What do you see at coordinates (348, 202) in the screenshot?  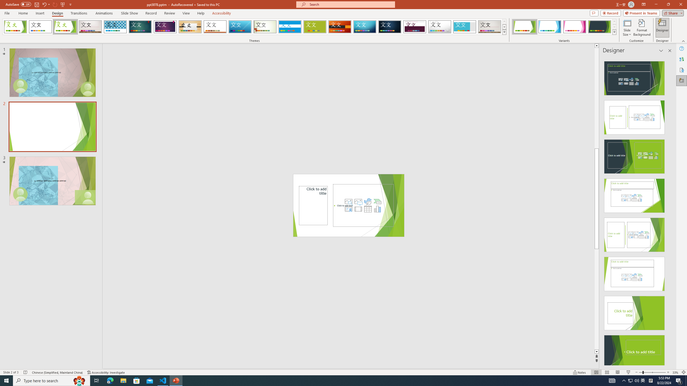 I see `Stock Images` at bounding box center [348, 202].